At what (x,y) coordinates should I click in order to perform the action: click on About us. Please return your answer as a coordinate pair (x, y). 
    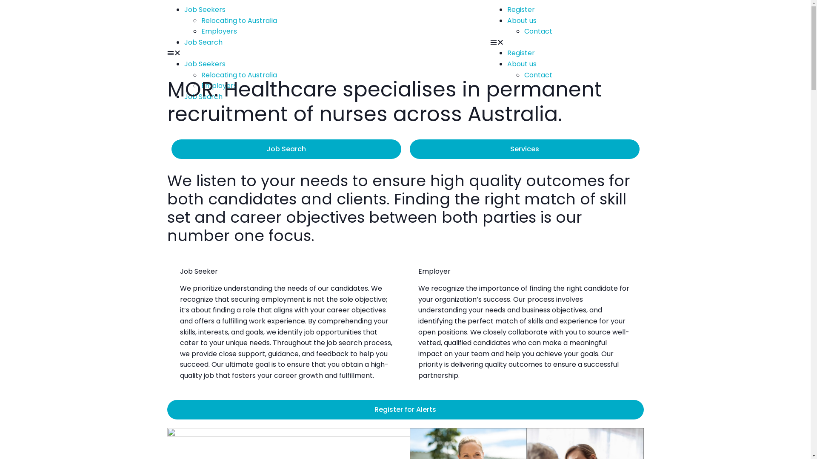
    Looking at the image, I should click on (522, 64).